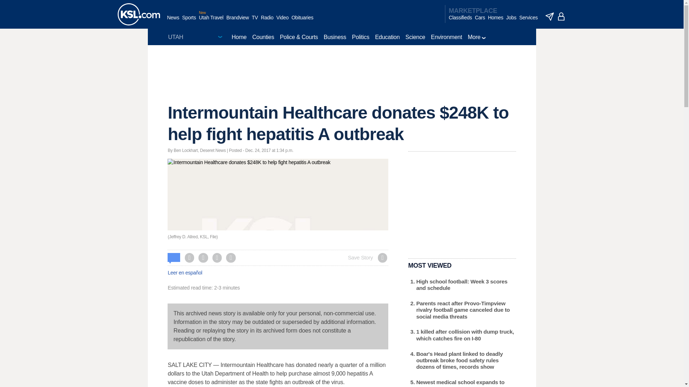 The image size is (689, 387). I want to click on Brandview, so click(238, 21).